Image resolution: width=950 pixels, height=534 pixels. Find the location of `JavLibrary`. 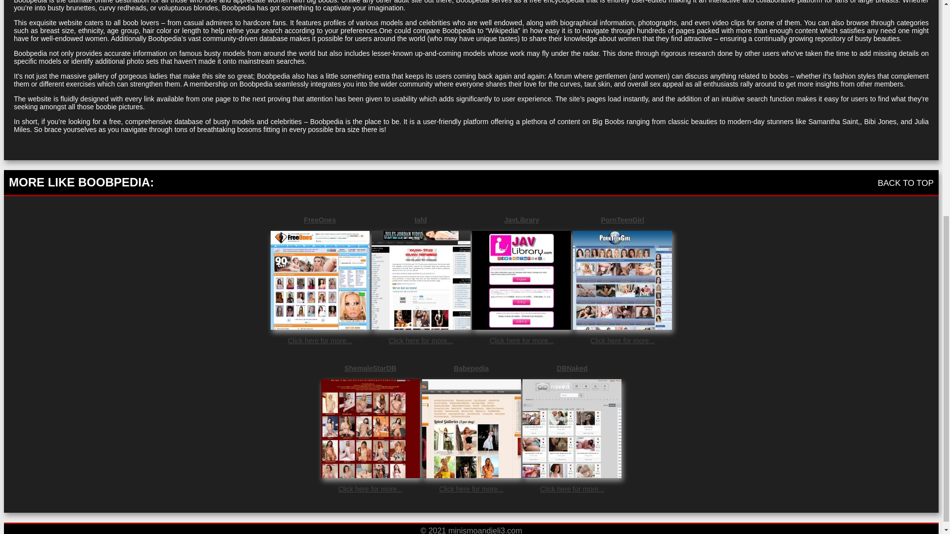

JavLibrary is located at coordinates (522, 220).